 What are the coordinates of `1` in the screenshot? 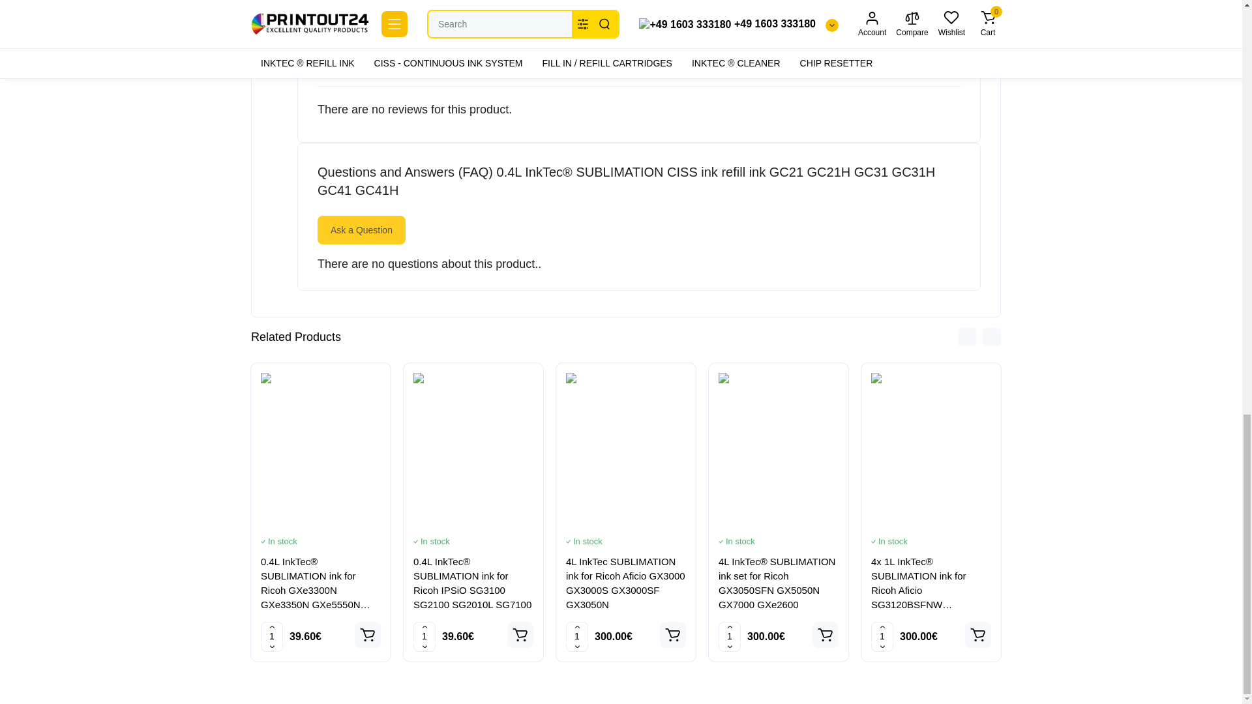 It's located at (271, 636).